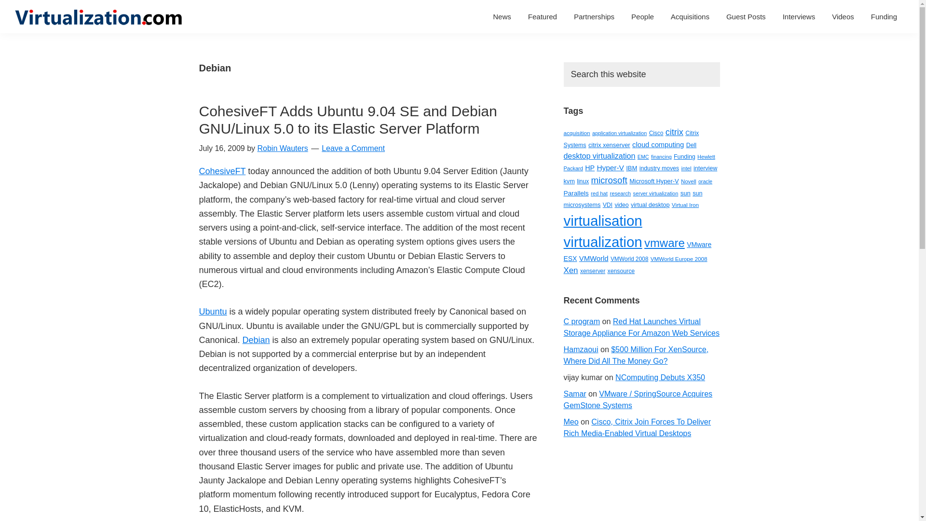  Describe the element at coordinates (542, 16) in the screenshot. I see `Featured` at that location.